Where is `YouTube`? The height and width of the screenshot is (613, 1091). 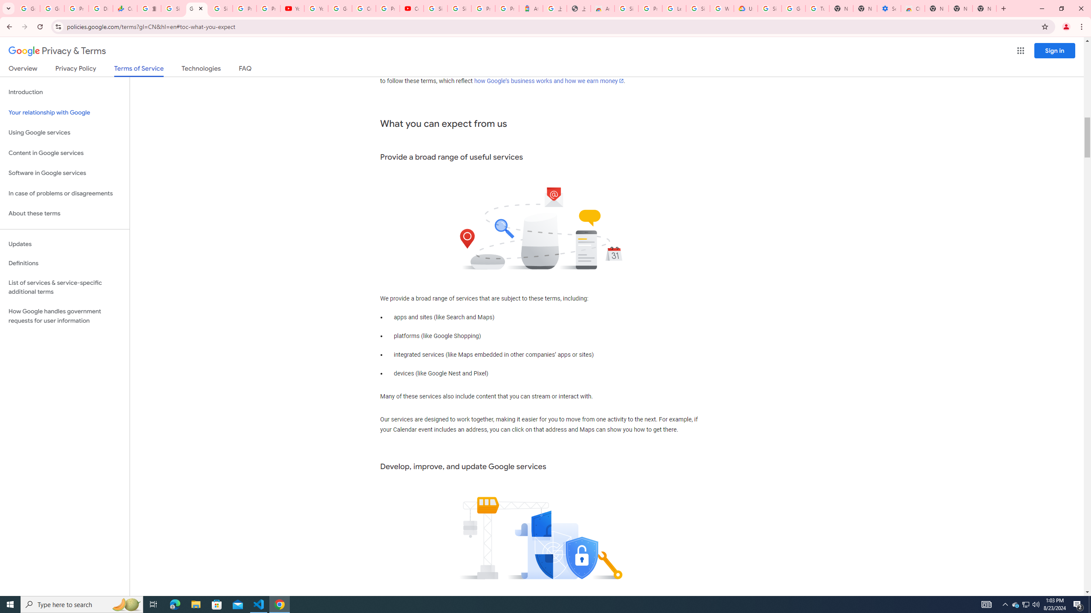 YouTube is located at coordinates (316, 9).